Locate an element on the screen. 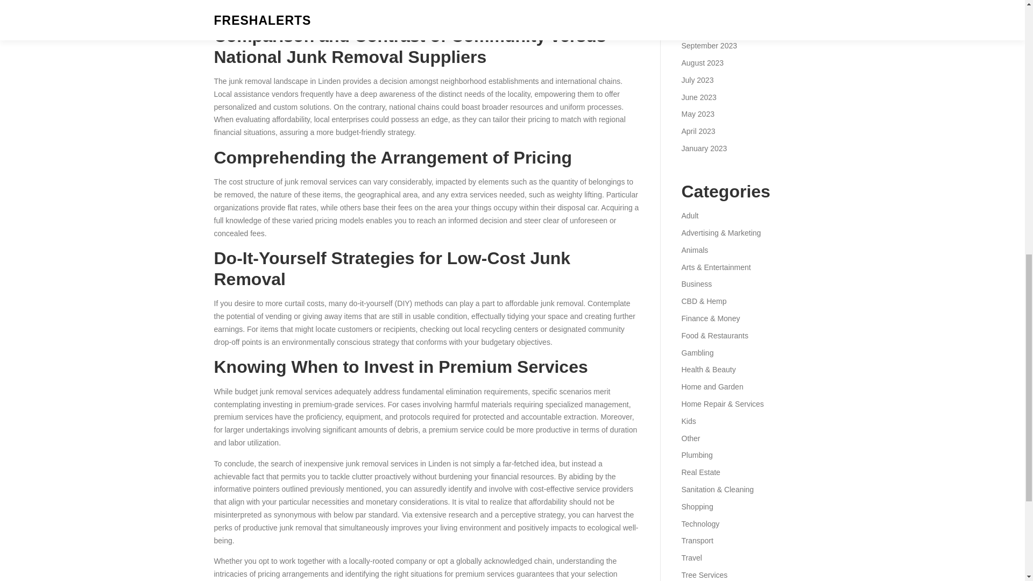  Business is located at coordinates (696, 284).